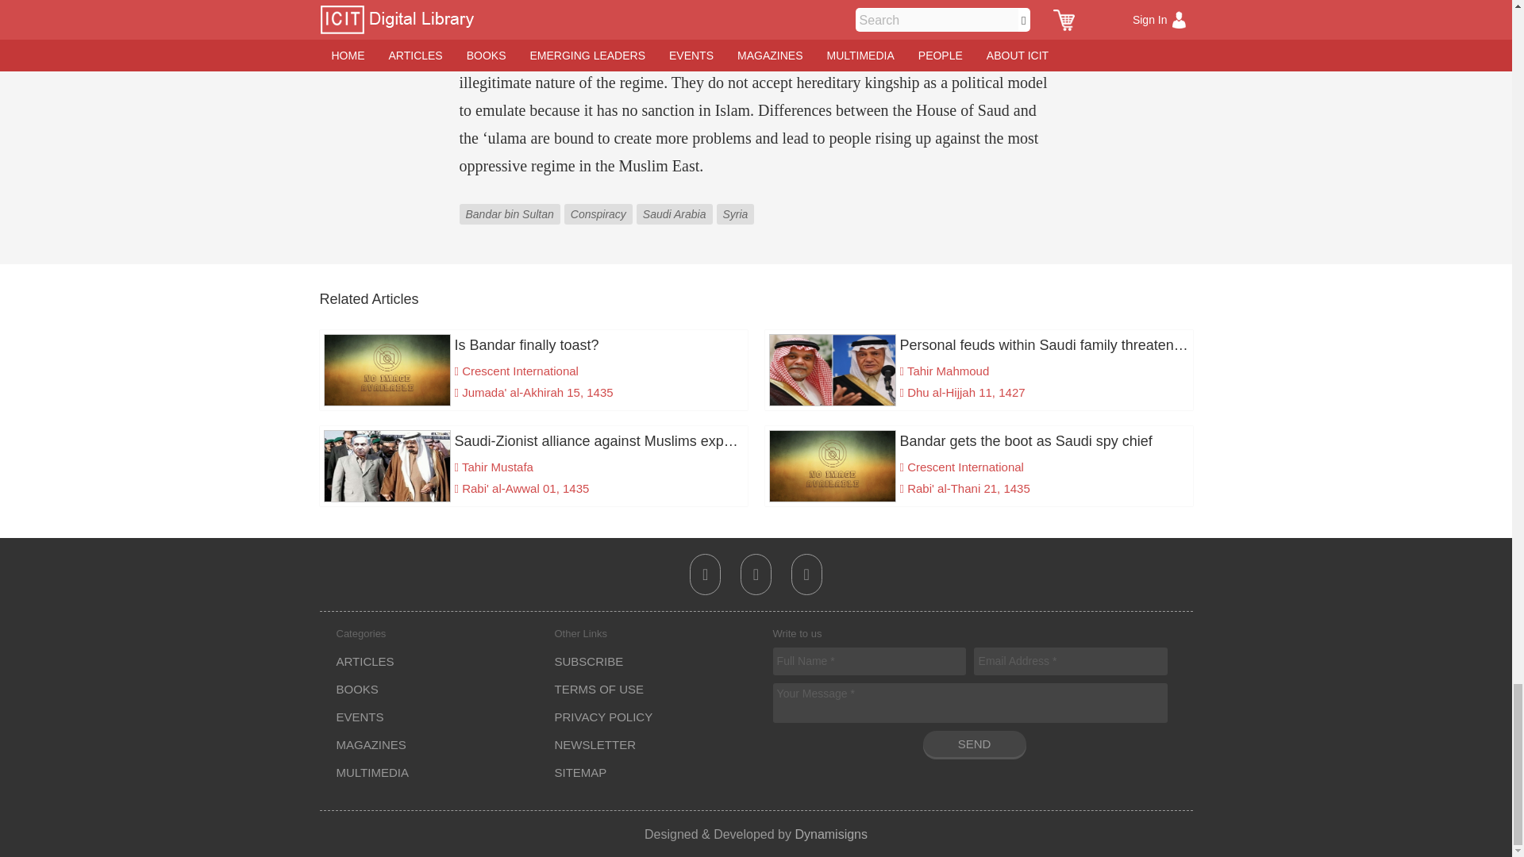 This screenshot has height=857, width=1524. I want to click on Conspiracy, so click(600, 202).